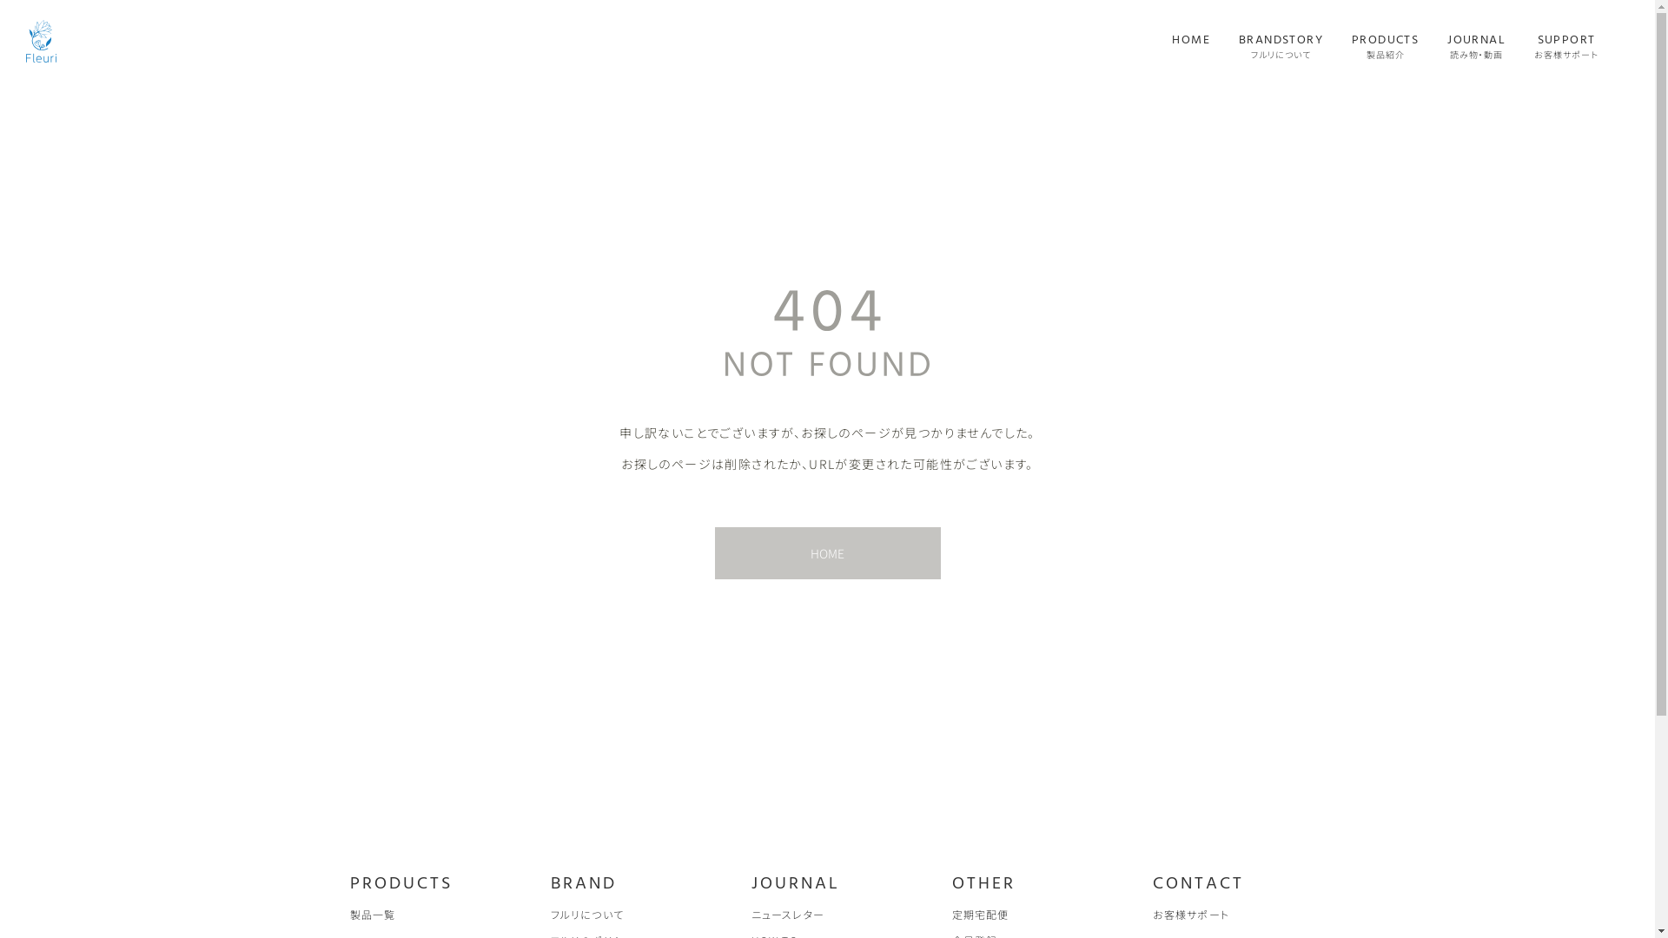 The width and height of the screenshot is (1668, 938). I want to click on OTHER, so click(983, 884).